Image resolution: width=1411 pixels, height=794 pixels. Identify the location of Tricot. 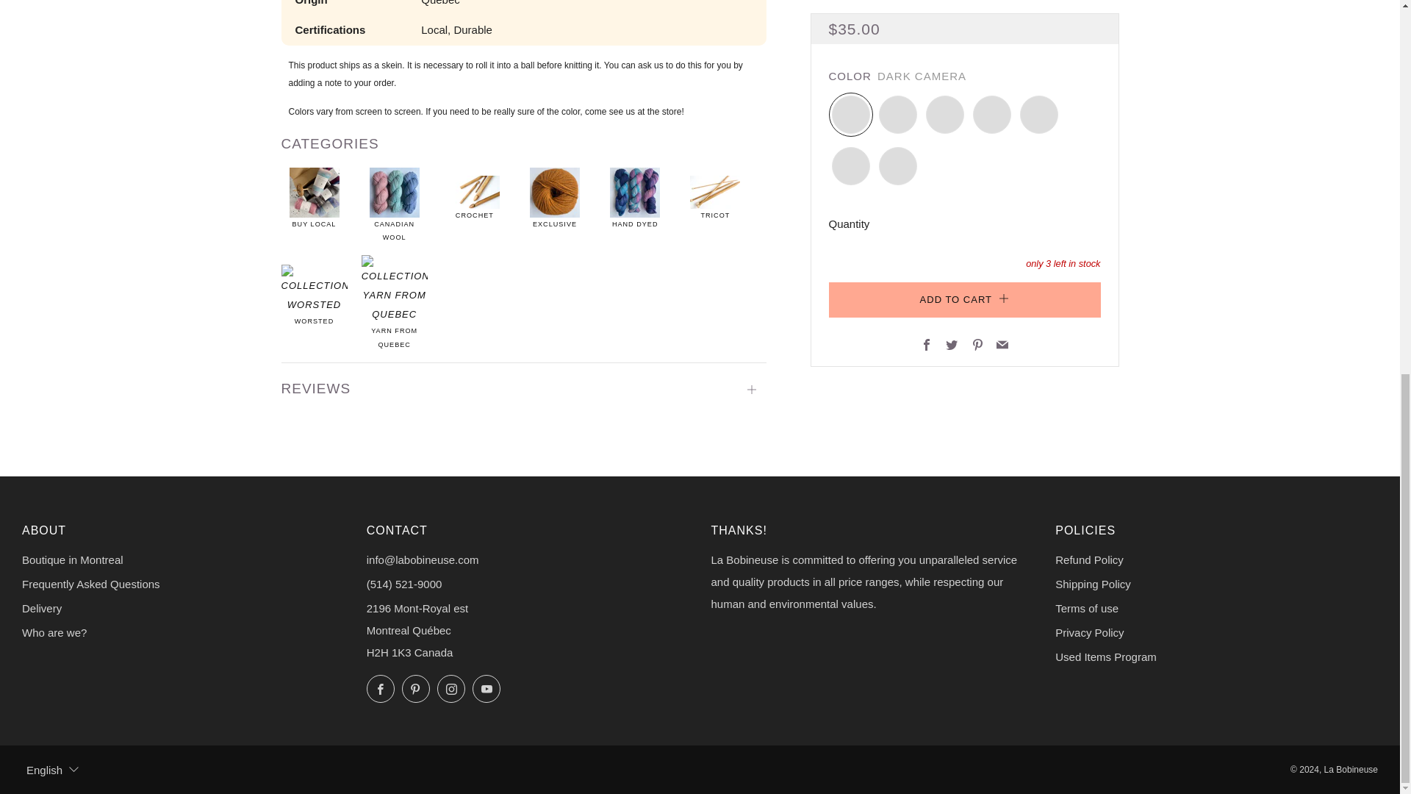
(714, 192).